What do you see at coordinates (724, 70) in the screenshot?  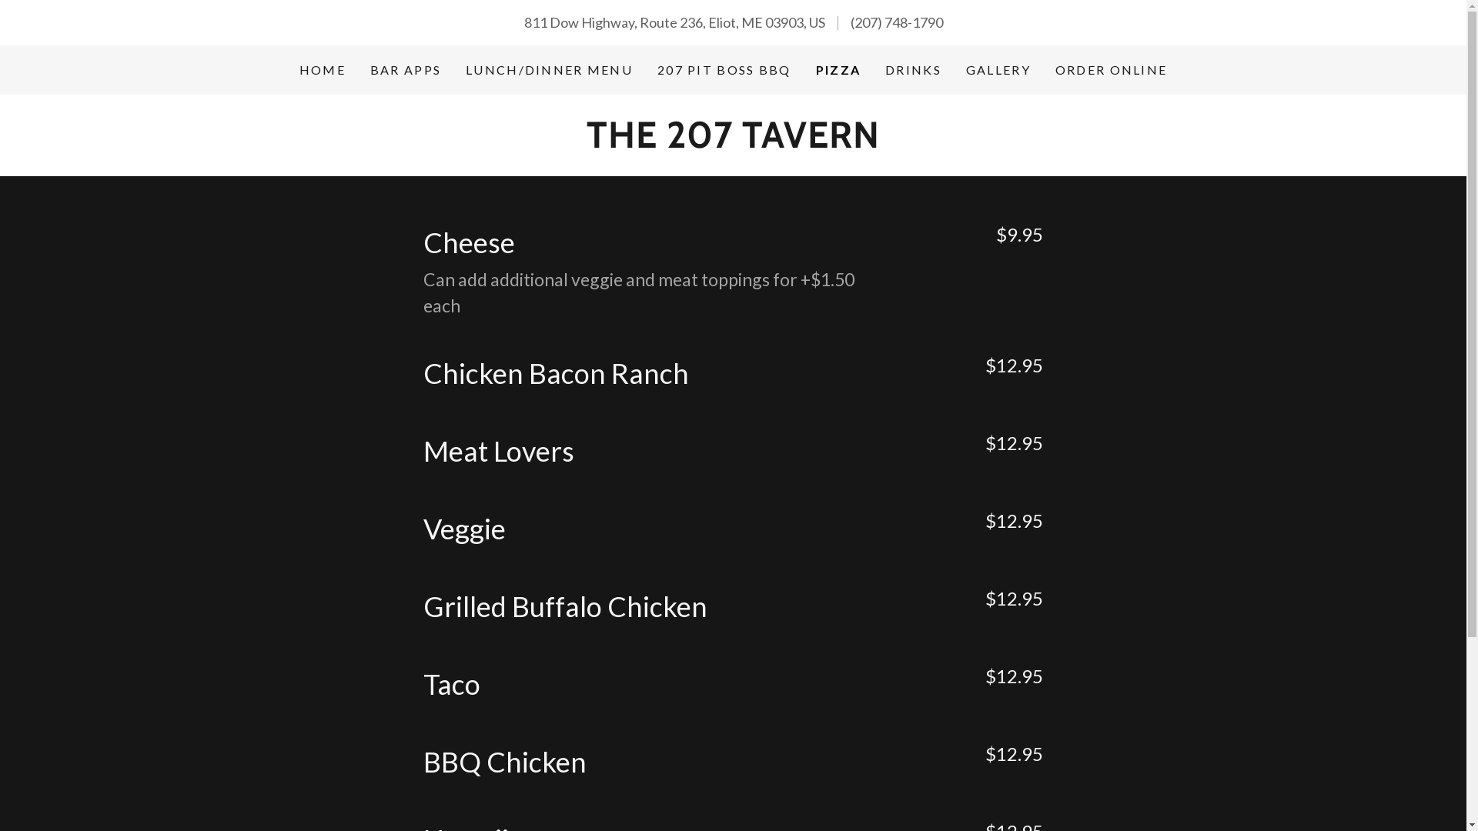 I see `207 PIT BOSS BBQ` at bounding box center [724, 70].